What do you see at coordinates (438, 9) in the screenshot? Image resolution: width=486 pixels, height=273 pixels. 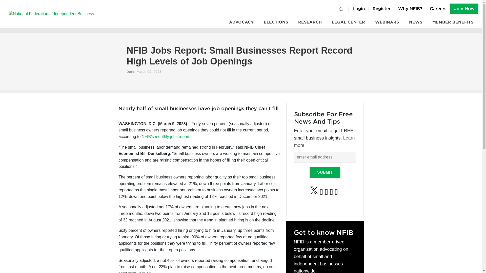 I see `Careers` at bounding box center [438, 9].